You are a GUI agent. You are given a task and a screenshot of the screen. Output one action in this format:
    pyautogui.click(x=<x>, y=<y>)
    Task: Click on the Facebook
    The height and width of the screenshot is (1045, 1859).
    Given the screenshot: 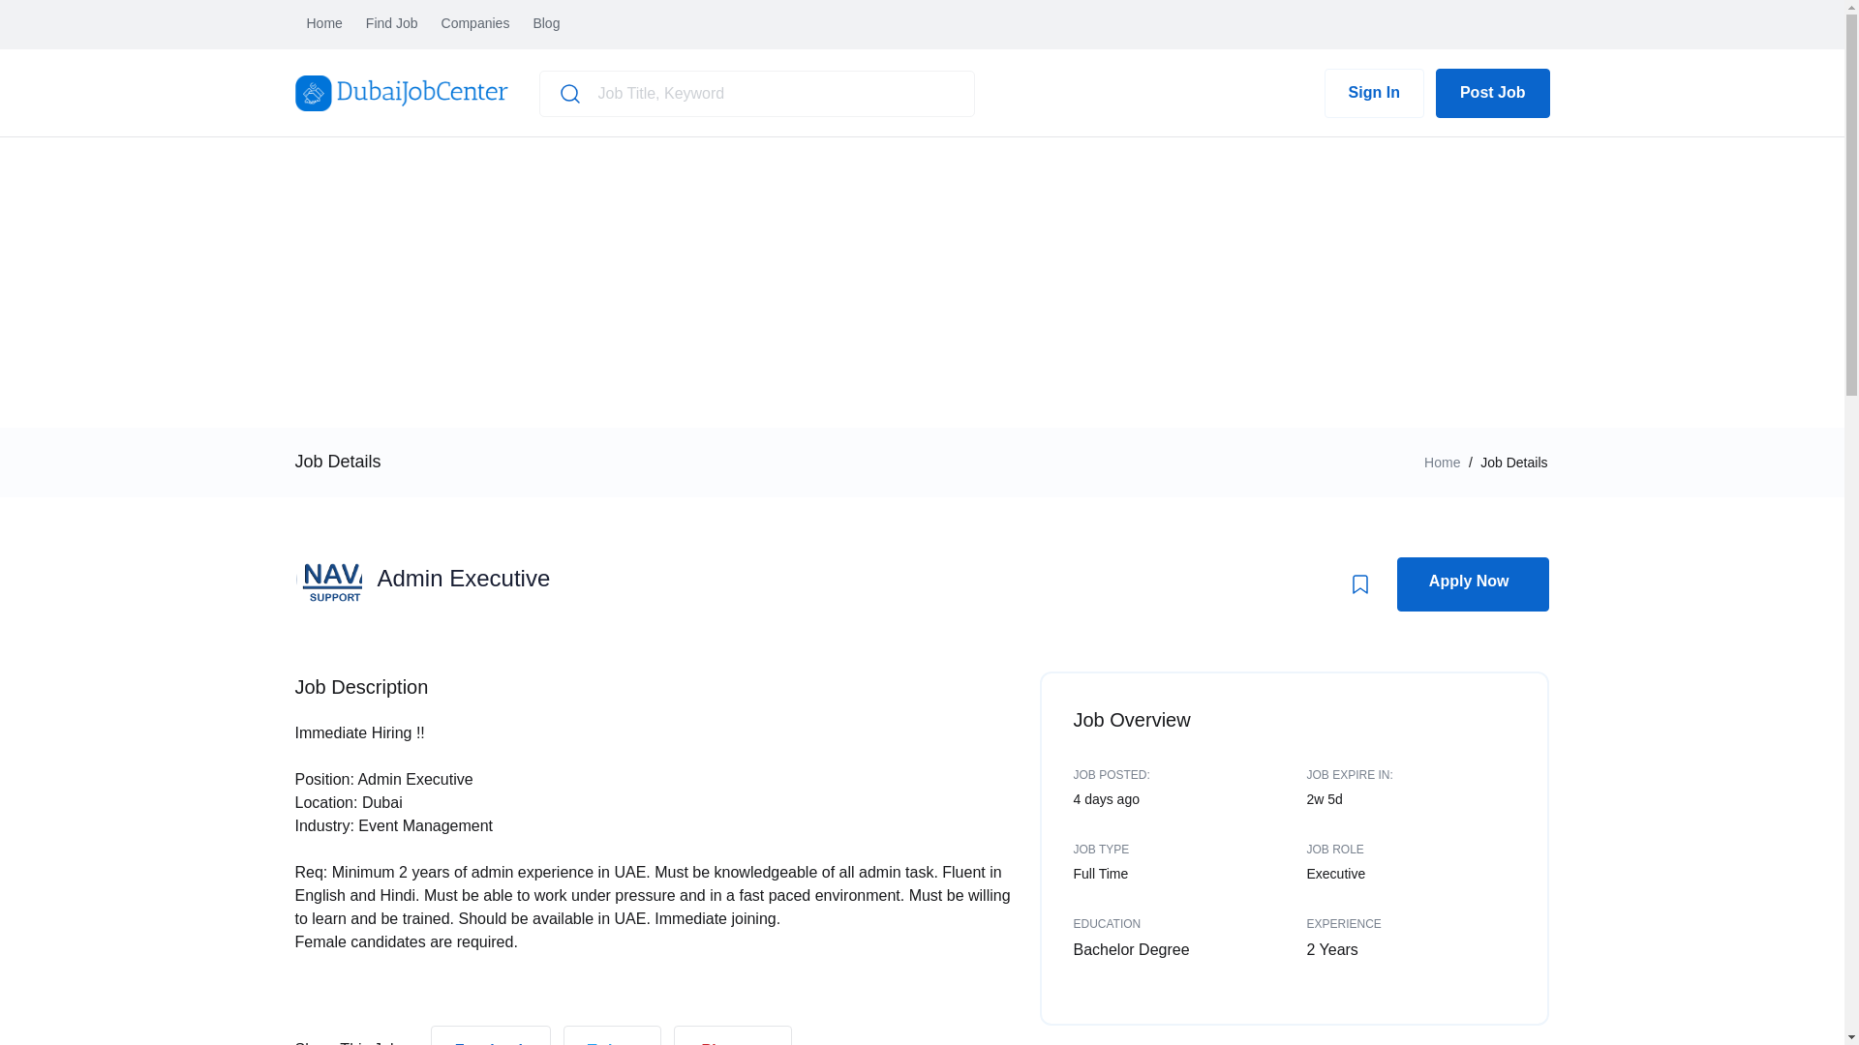 What is the action you would take?
    pyautogui.click(x=492, y=1043)
    